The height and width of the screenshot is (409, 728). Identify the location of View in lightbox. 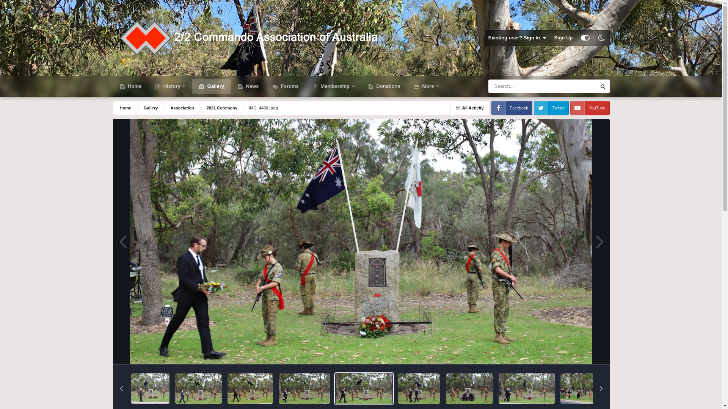
(361, 242).